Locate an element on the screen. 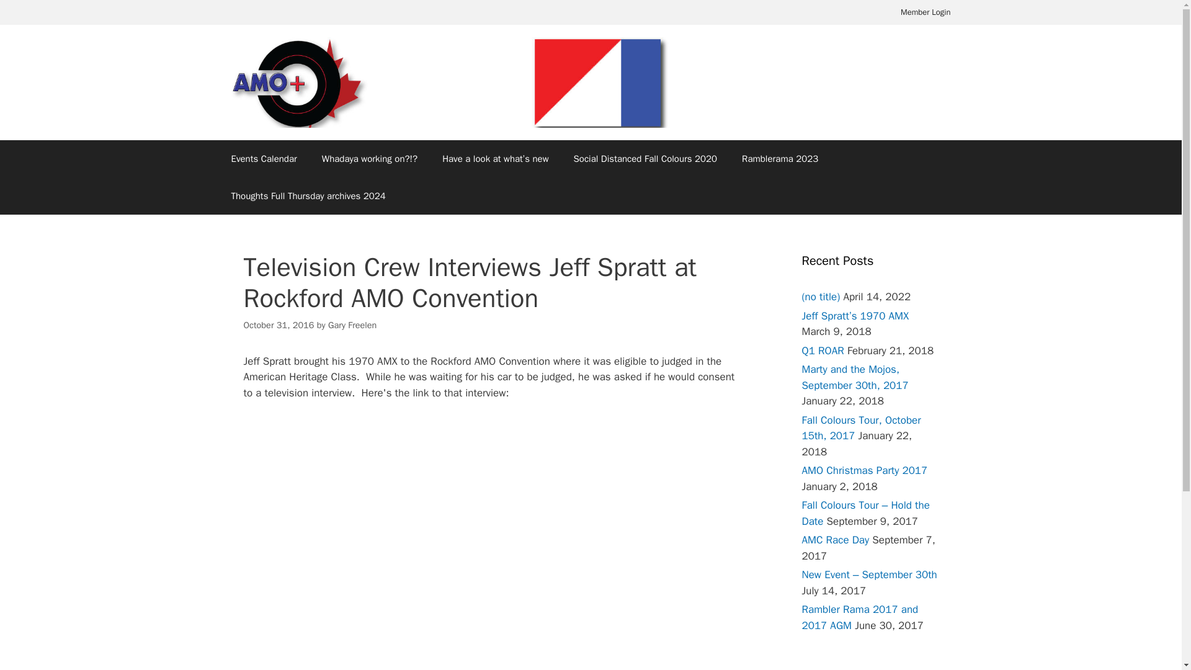 This screenshot has width=1191, height=670. Whadaya working on?!? is located at coordinates (370, 159).